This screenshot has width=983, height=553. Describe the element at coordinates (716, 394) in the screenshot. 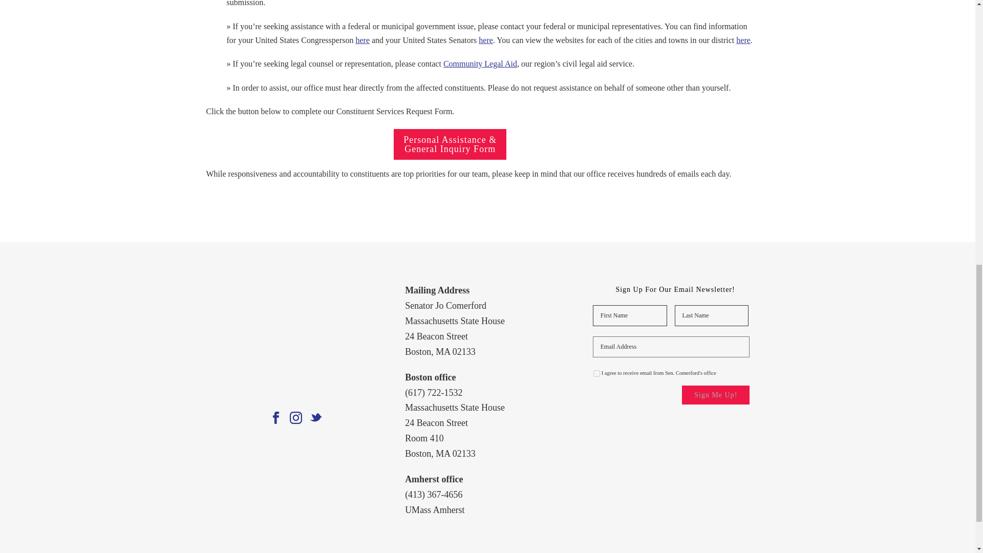

I see `Sign Me Up!` at that location.